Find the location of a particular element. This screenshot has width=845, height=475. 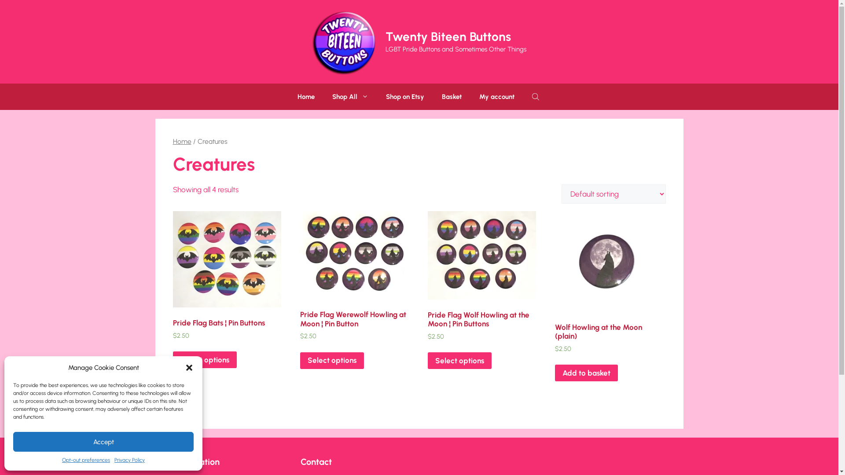

Privacy Policy is located at coordinates (129, 460).